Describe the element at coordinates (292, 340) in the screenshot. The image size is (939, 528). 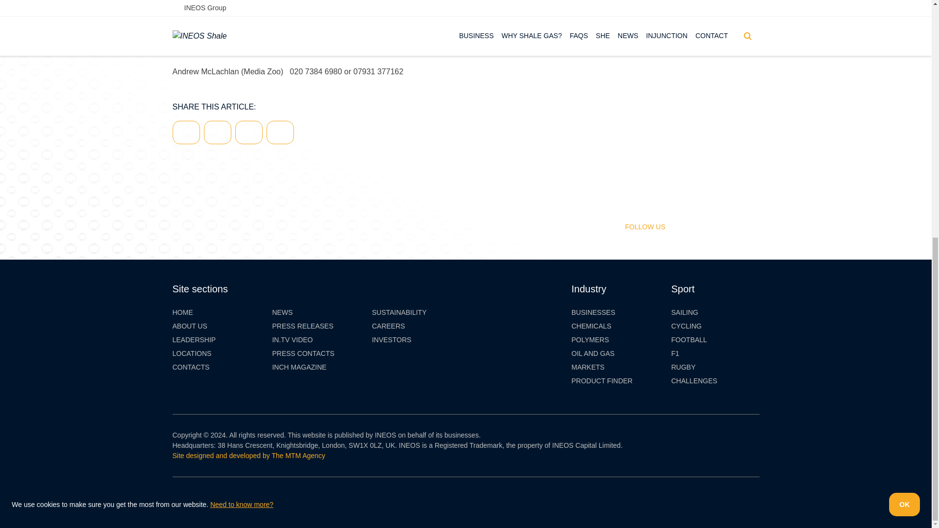
I see `IN.TV VIDEO` at that location.